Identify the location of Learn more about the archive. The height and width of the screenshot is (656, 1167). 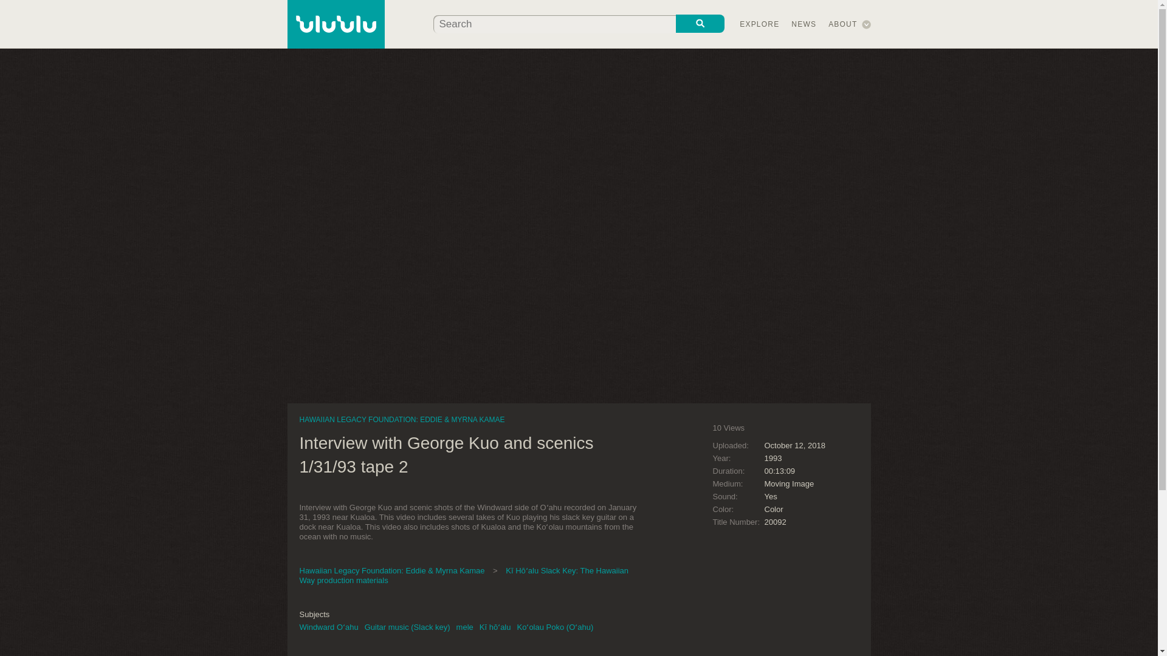
(842, 24).